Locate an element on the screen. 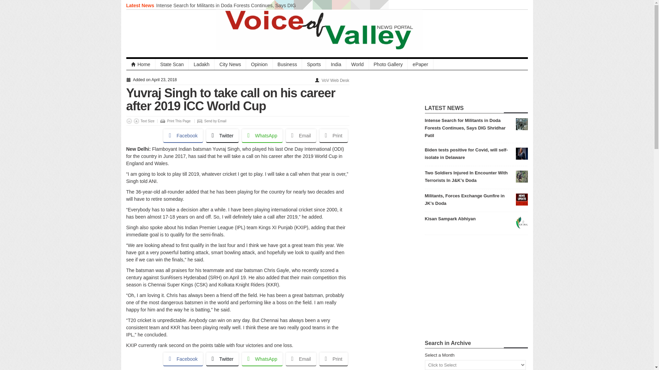 This screenshot has width=659, height=370. Facebook is located at coordinates (183, 359).